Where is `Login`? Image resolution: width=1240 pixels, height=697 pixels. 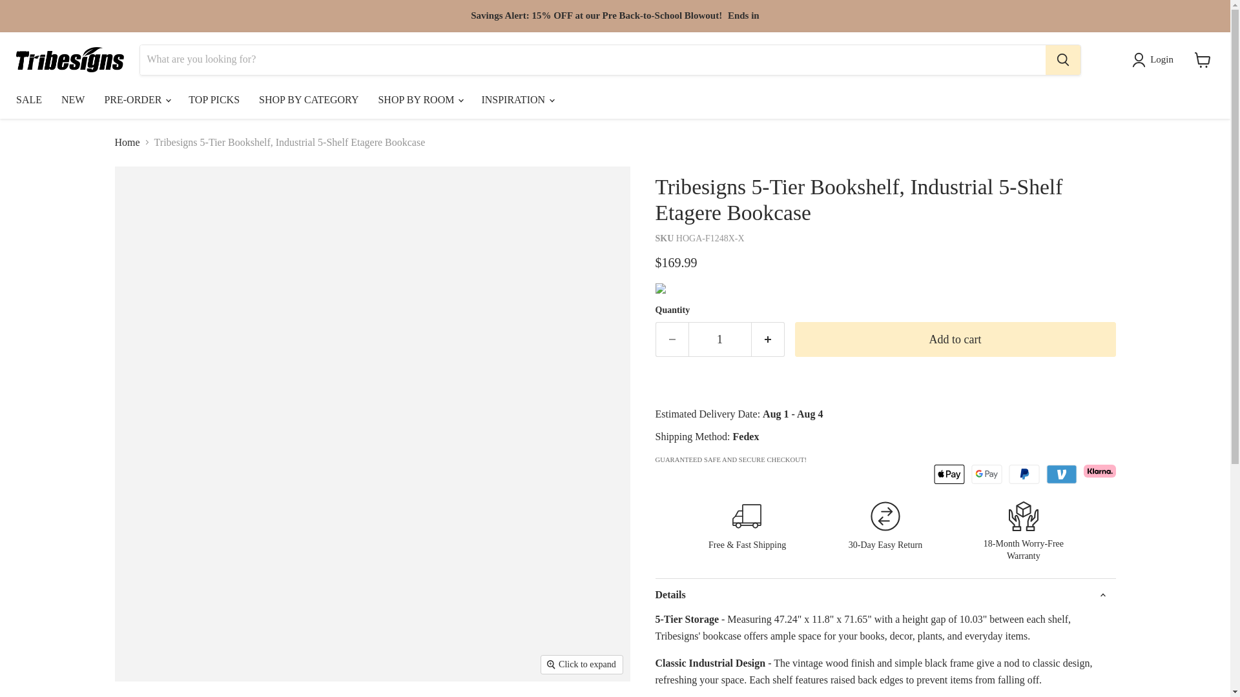 Login is located at coordinates (1155, 59).